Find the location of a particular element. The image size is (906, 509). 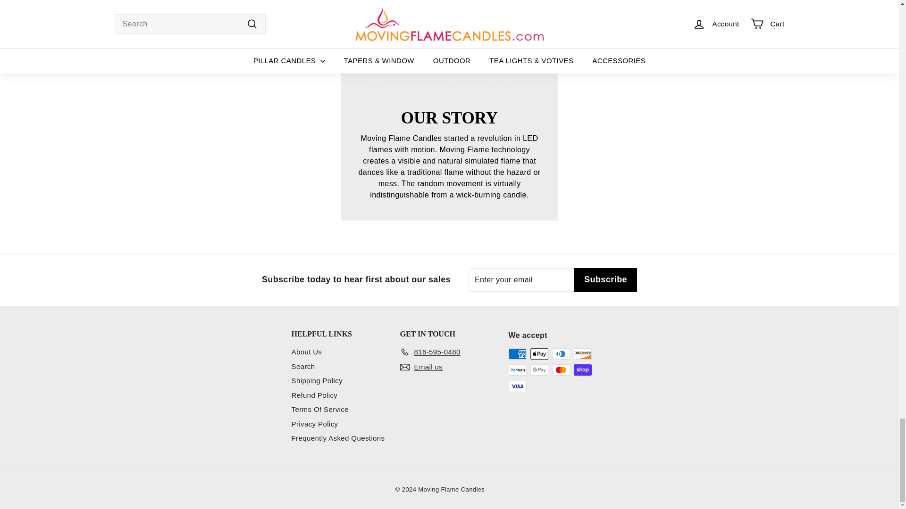

Diners Club is located at coordinates (561, 353).